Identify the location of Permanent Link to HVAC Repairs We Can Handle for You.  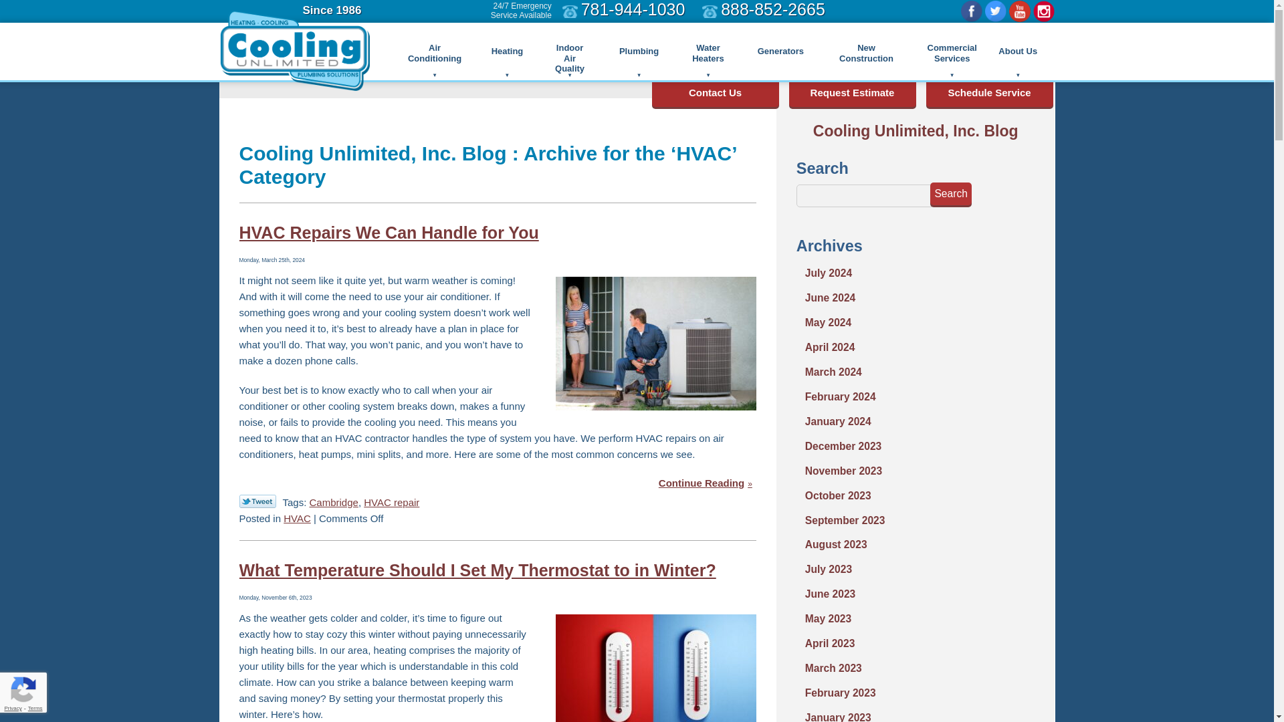
(389, 232).